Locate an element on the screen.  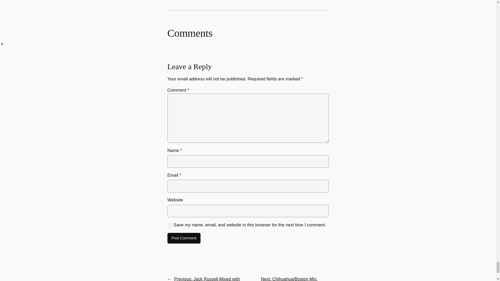
Post Comment is located at coordinates (184, 238).